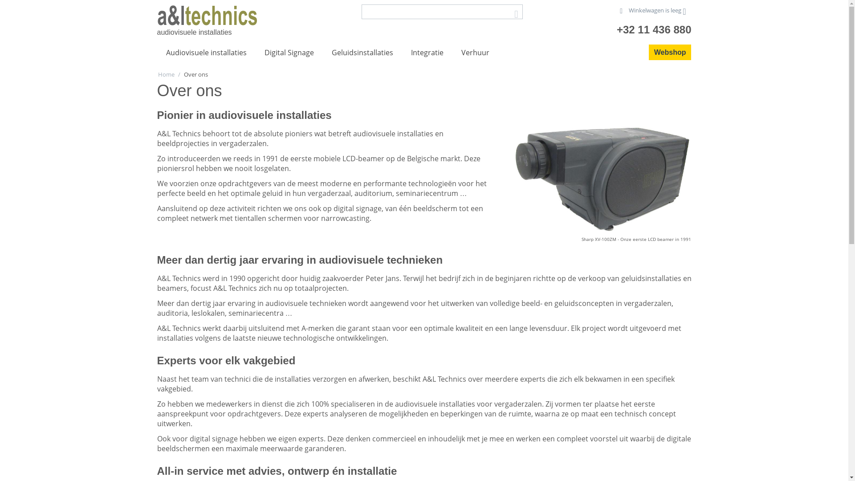  What do you see at coordinates (427, 53) in the screenshot?
I see `Integratie` at bounding box center [427, 53].